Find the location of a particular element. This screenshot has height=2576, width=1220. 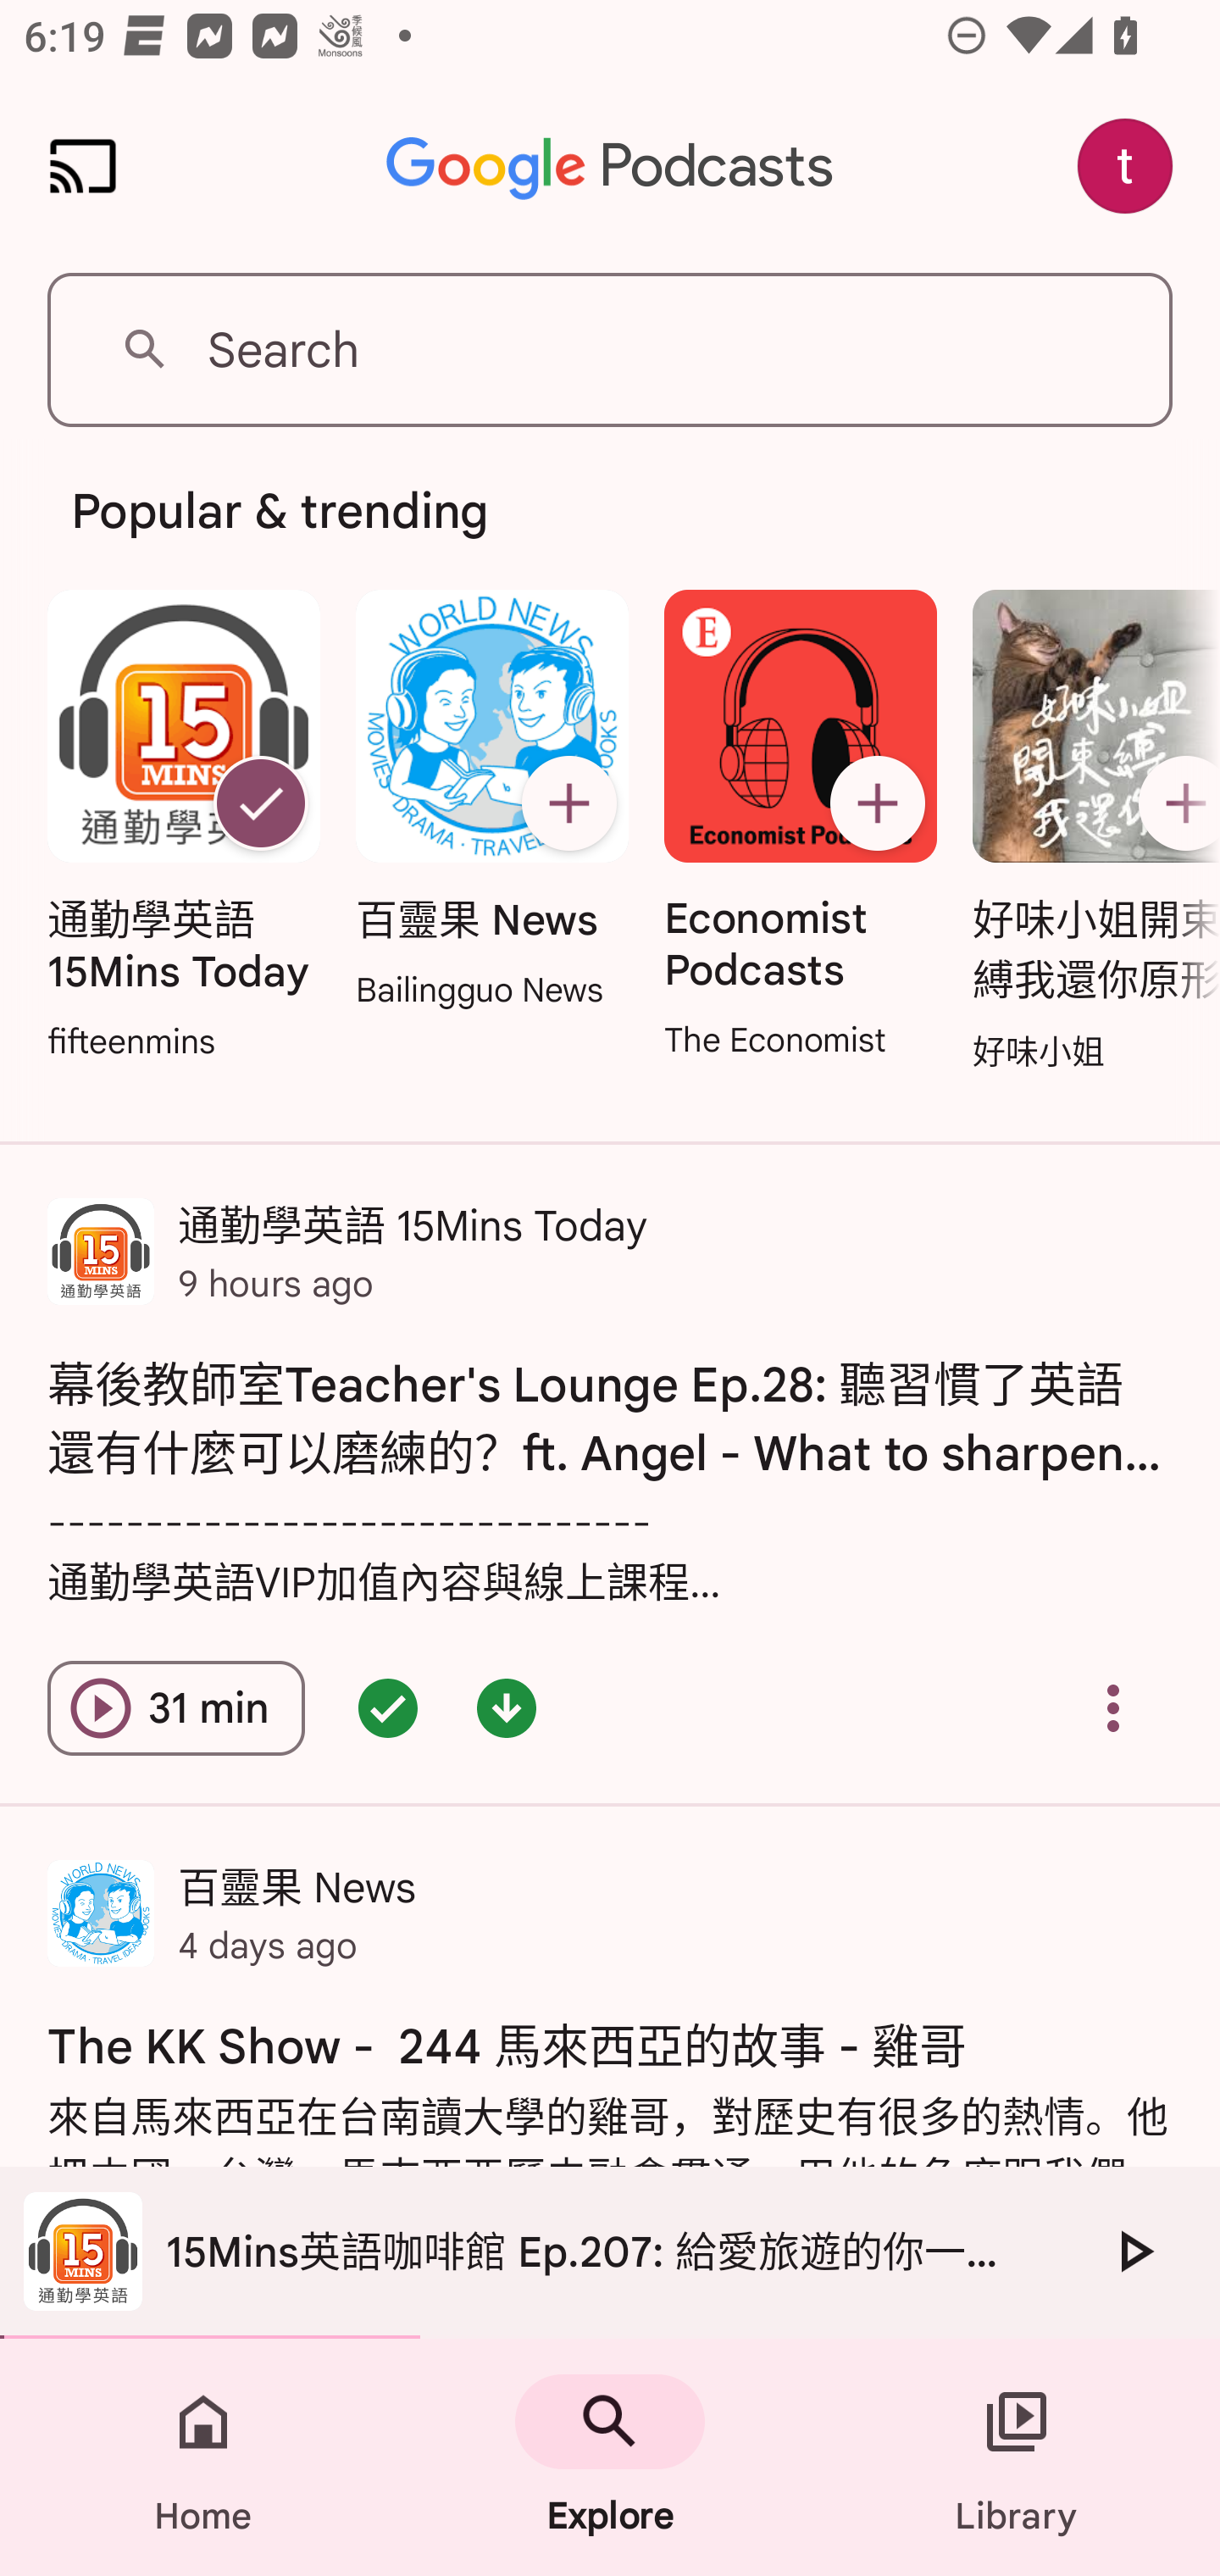

好味小姐開束縛我還你原形 Subscribe 好味小姐開束縛我還你原形 好味小姐 is located at coordinates (1088, 833).